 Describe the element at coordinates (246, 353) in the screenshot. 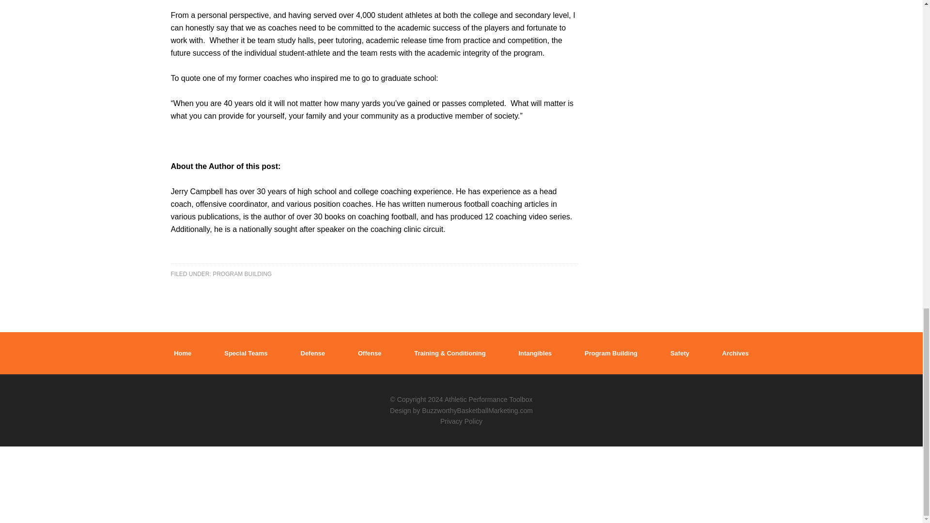

I see `Special Teams` at that location.